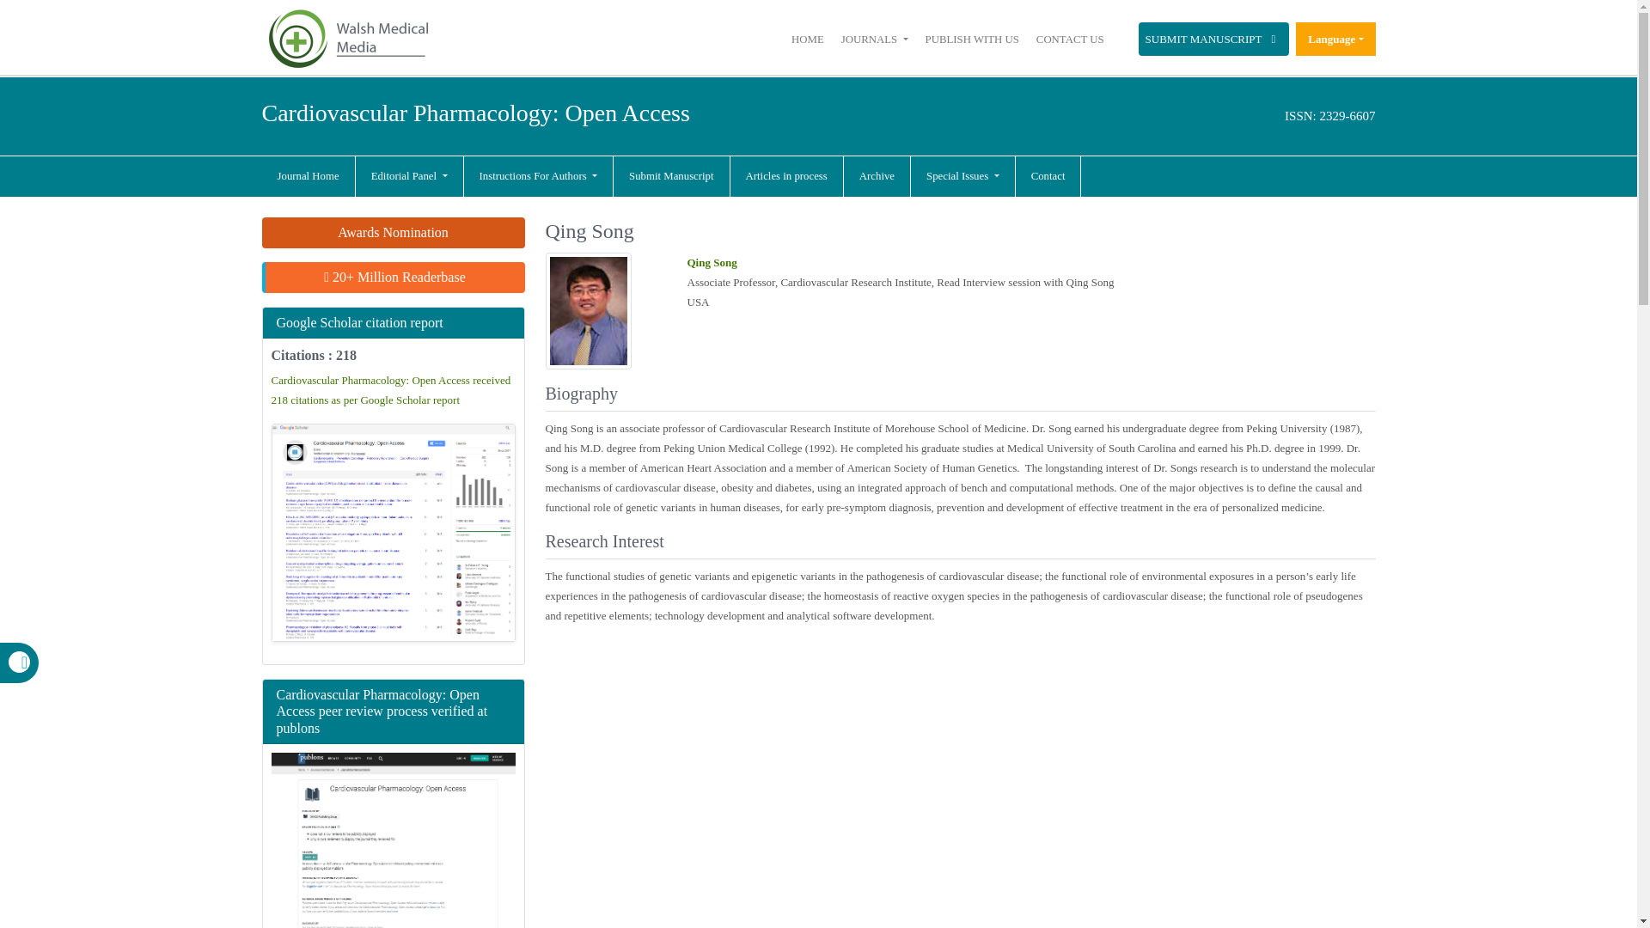  Describe the element at coordinates (308, 177) in the screenshot. I see `Click here` at that location.